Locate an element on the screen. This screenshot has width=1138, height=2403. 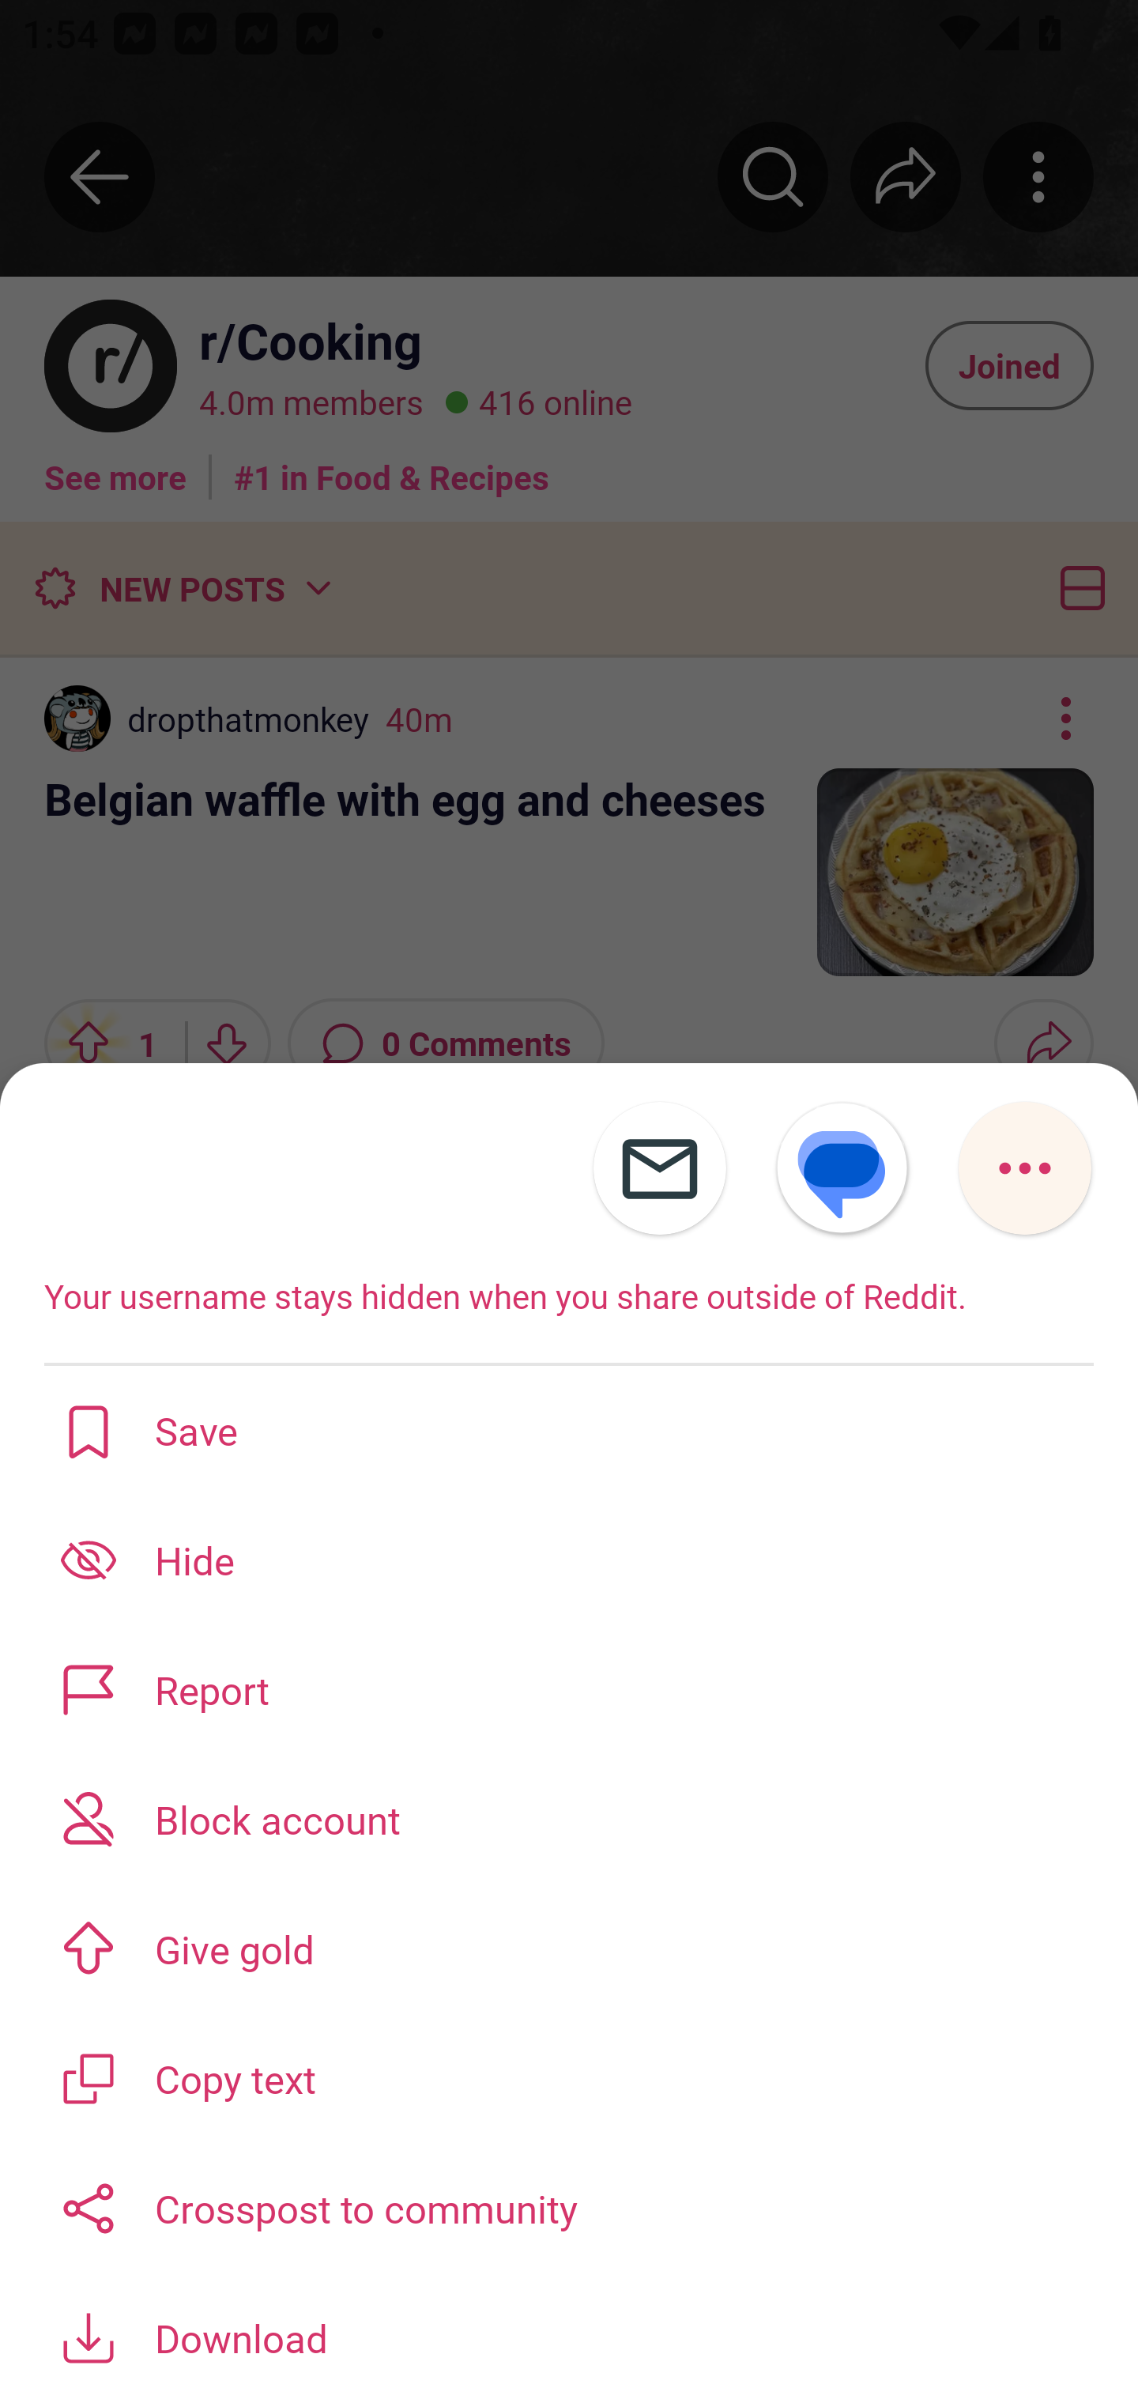
Report is located at coordinates (569, 1689).